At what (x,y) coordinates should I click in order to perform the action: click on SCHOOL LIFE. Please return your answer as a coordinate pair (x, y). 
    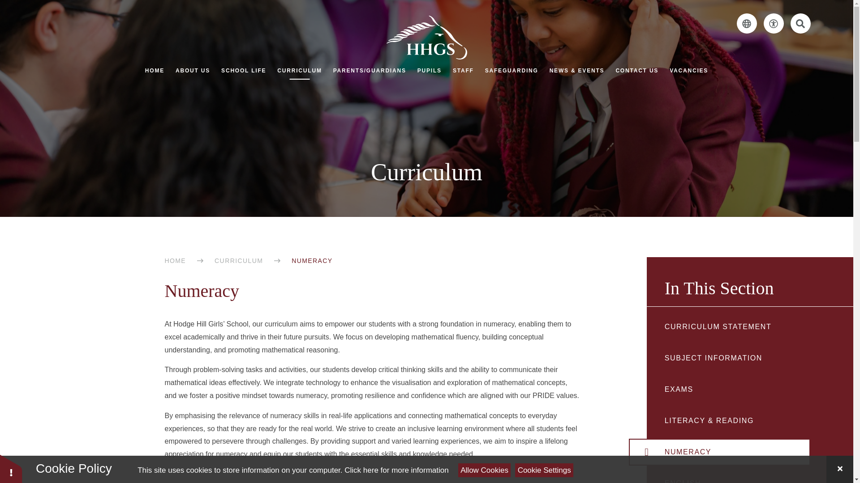
    Looking at the image, I should click on (243, 71).